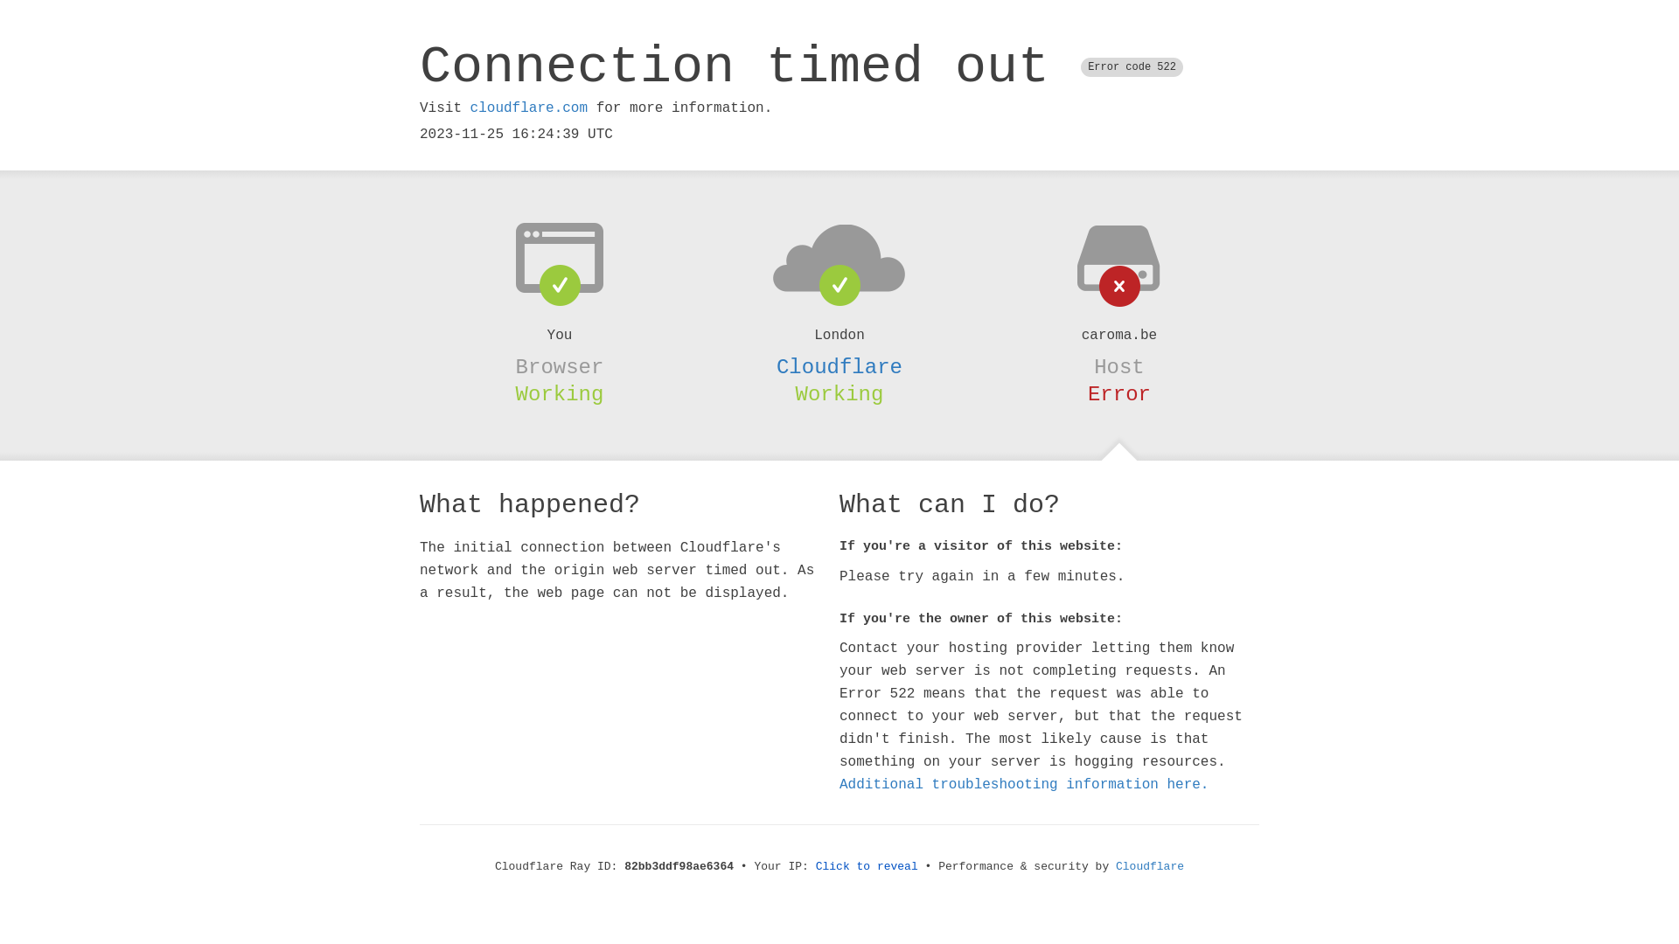 The width and height of the screenshot is (1679, 944). What do you see at coordinates (1024, 785) in the screenshot?
I see `Additional troubleshooting information here.` at bounding box center [1024, 785].